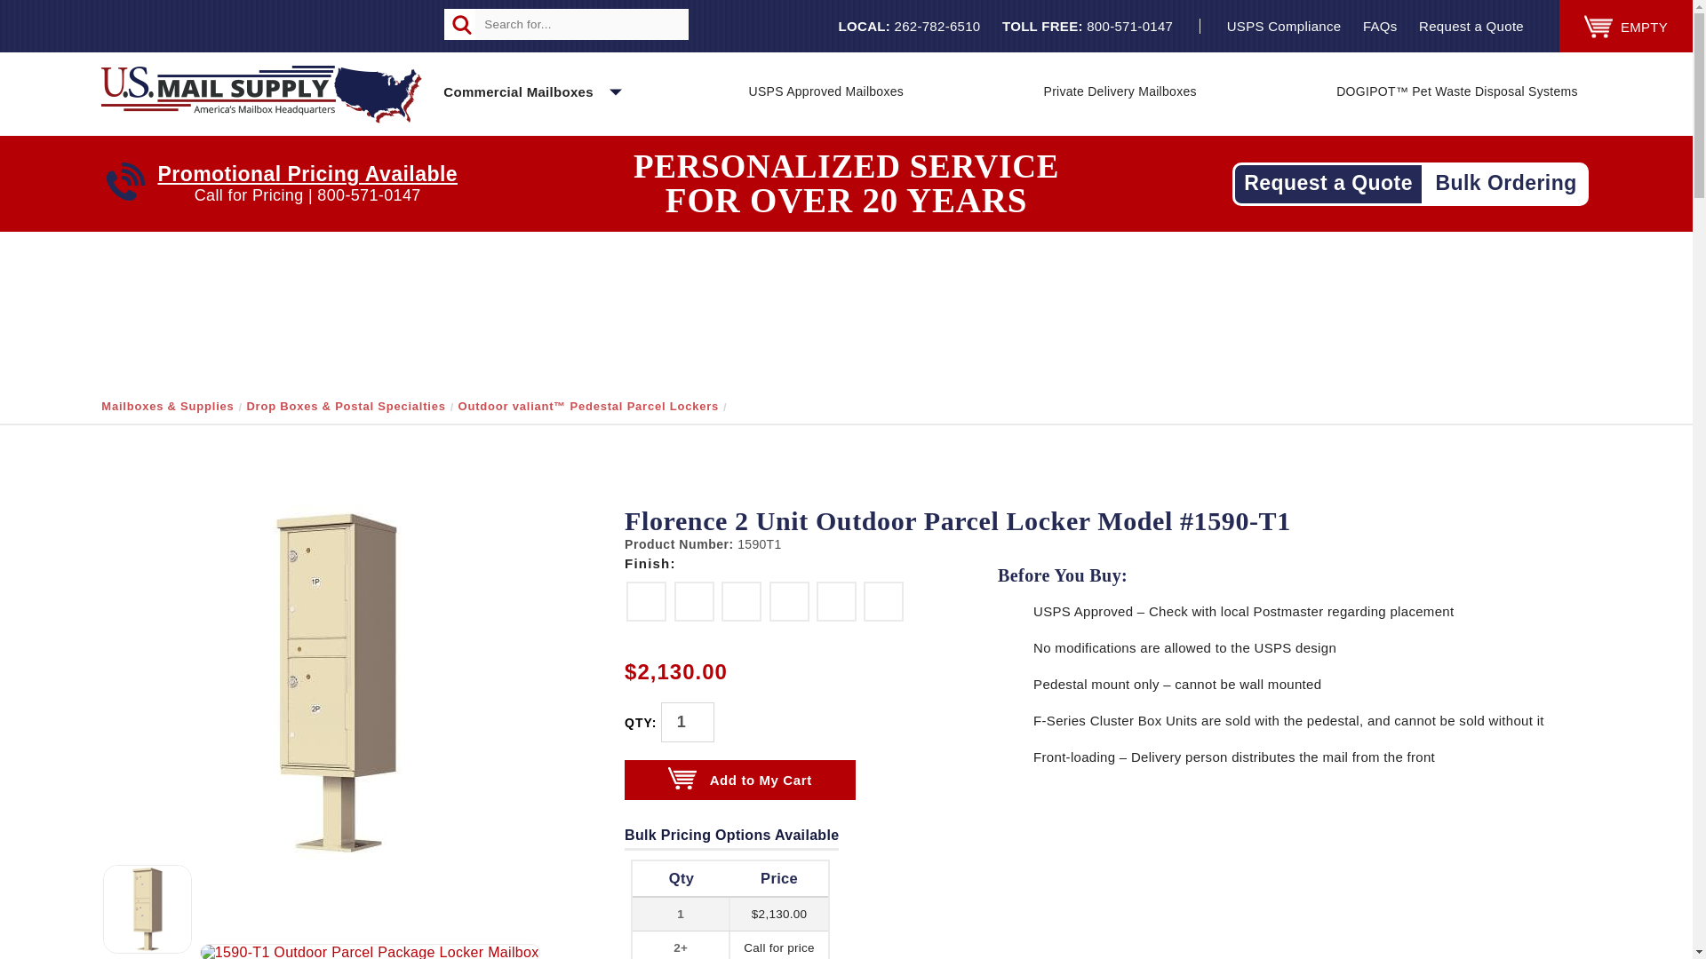  I want to click on 1590-T1 Outdoor Parcel Package Locker Mailbox, so click(1327, 183).